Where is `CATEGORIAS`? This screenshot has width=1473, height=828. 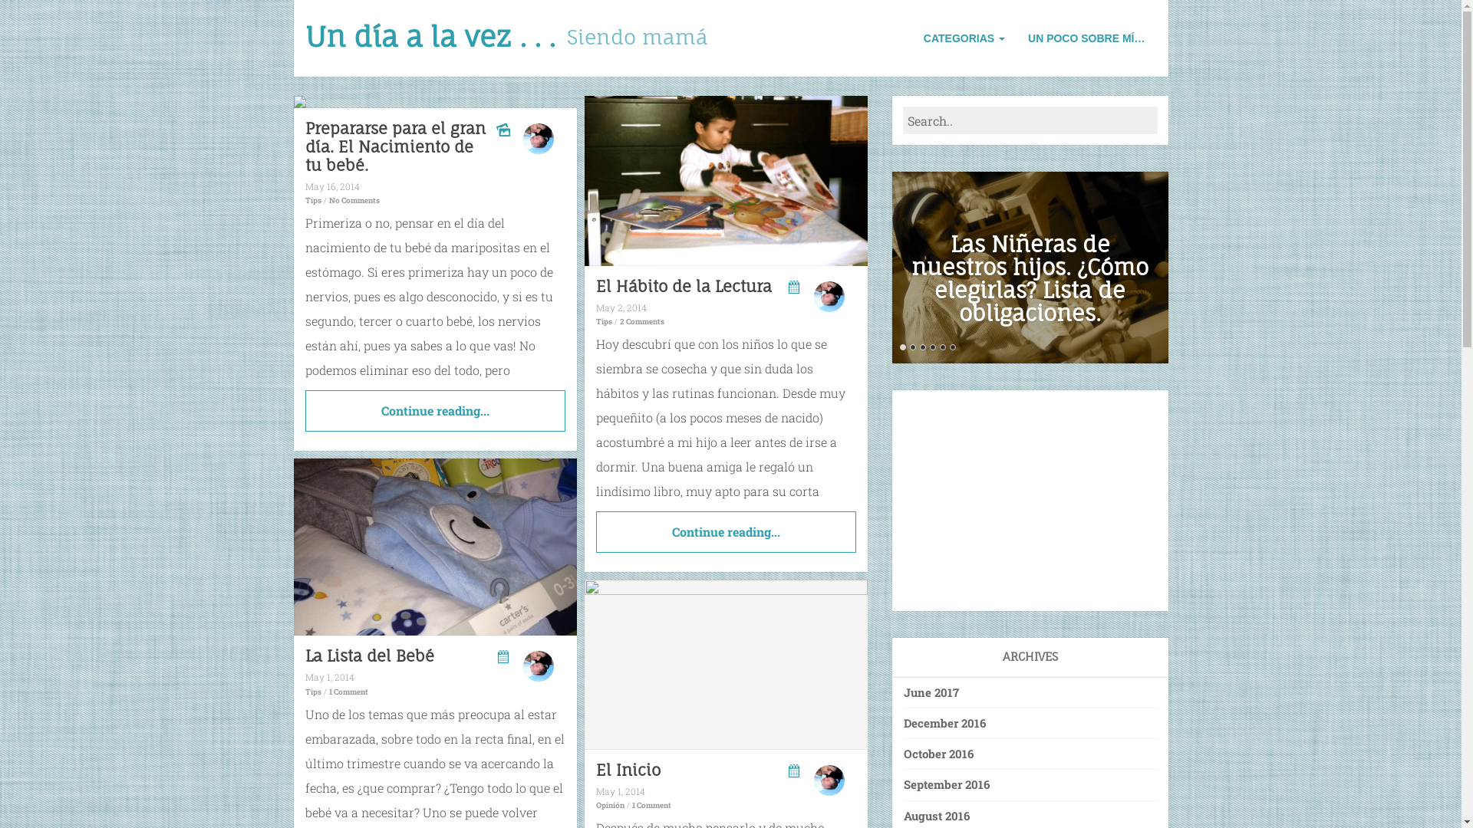
CATEGORIAS is located at coordinates (964, 38).